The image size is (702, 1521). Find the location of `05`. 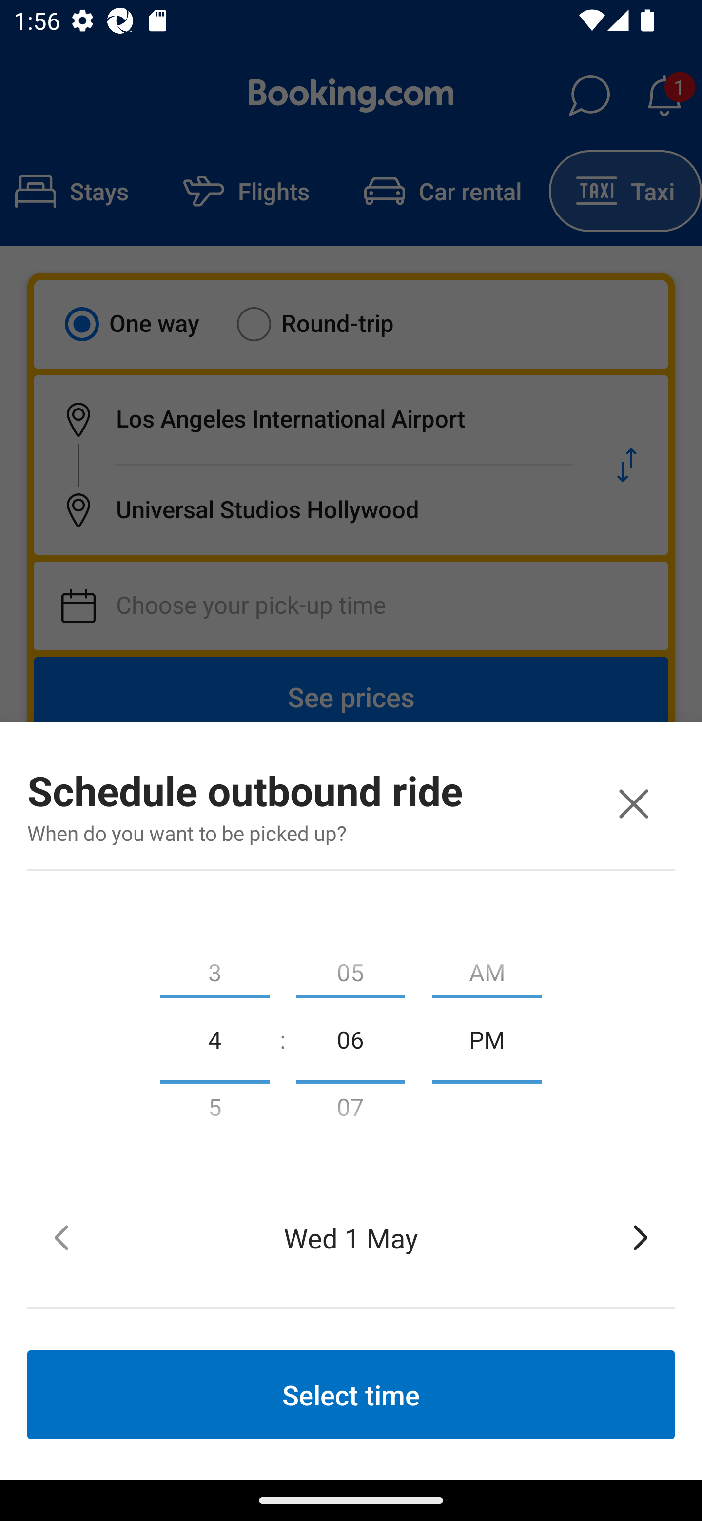

05 is located at coordinates (350, 968).